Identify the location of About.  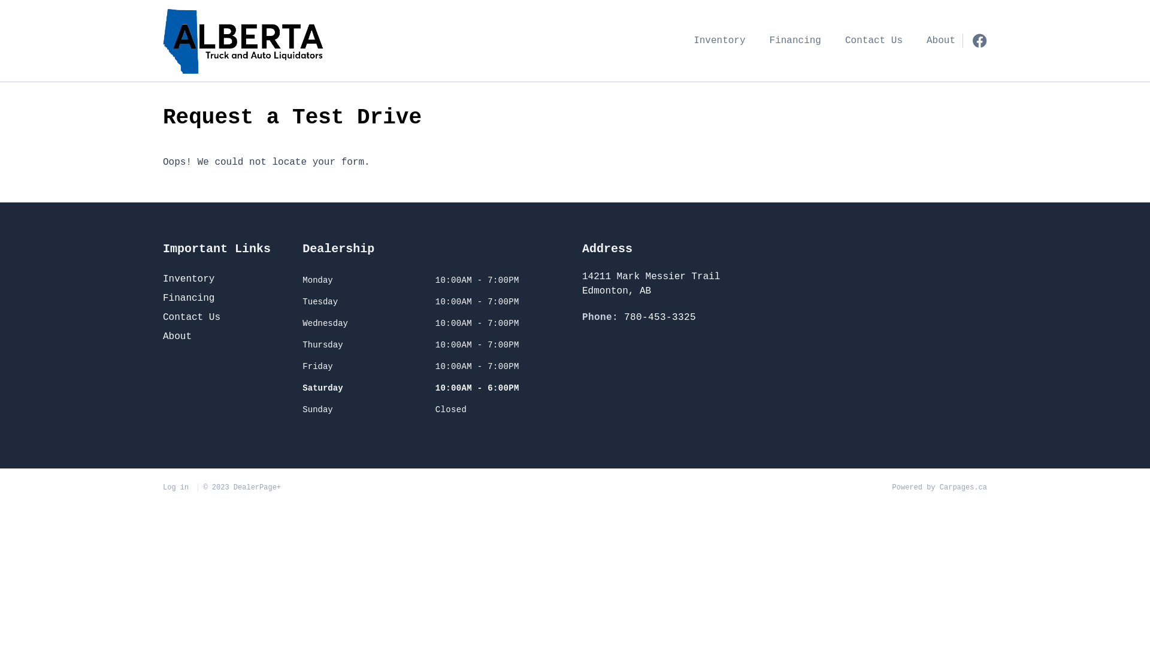
(177, 337).